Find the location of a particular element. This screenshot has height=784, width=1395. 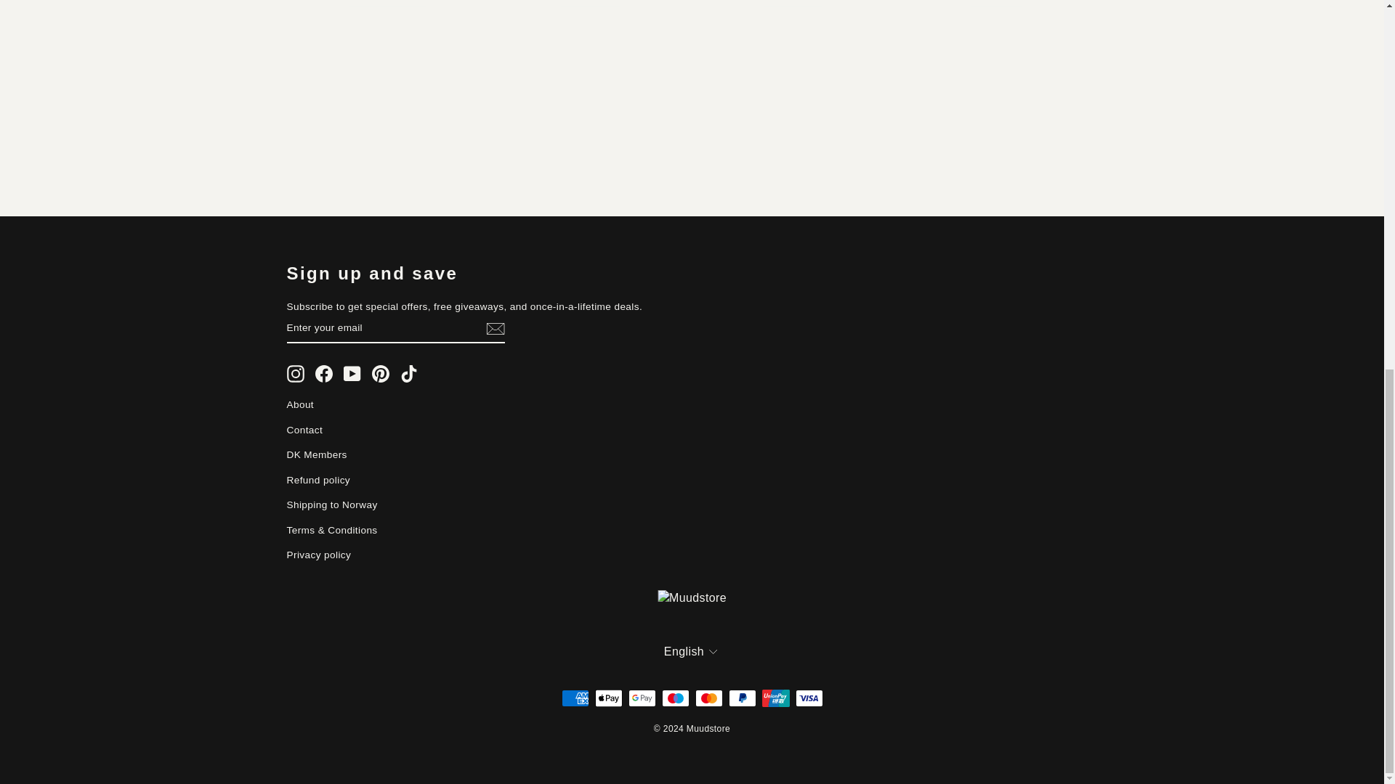

Google Pay is located at coordinates (642, 698).